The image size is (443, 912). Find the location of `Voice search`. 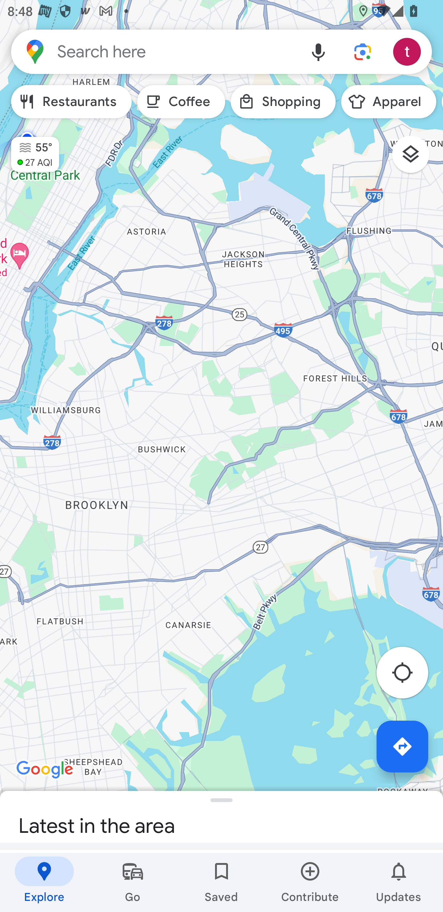

Voice search is located at coordinates (318, 51).